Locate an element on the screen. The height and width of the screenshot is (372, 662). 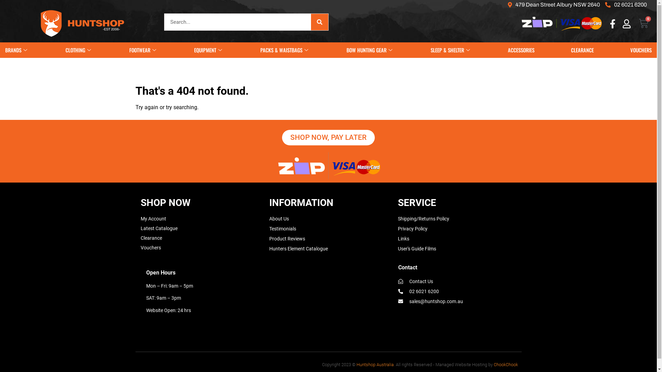
Shipping/Returns Policy is located at coordinates (423, 219).